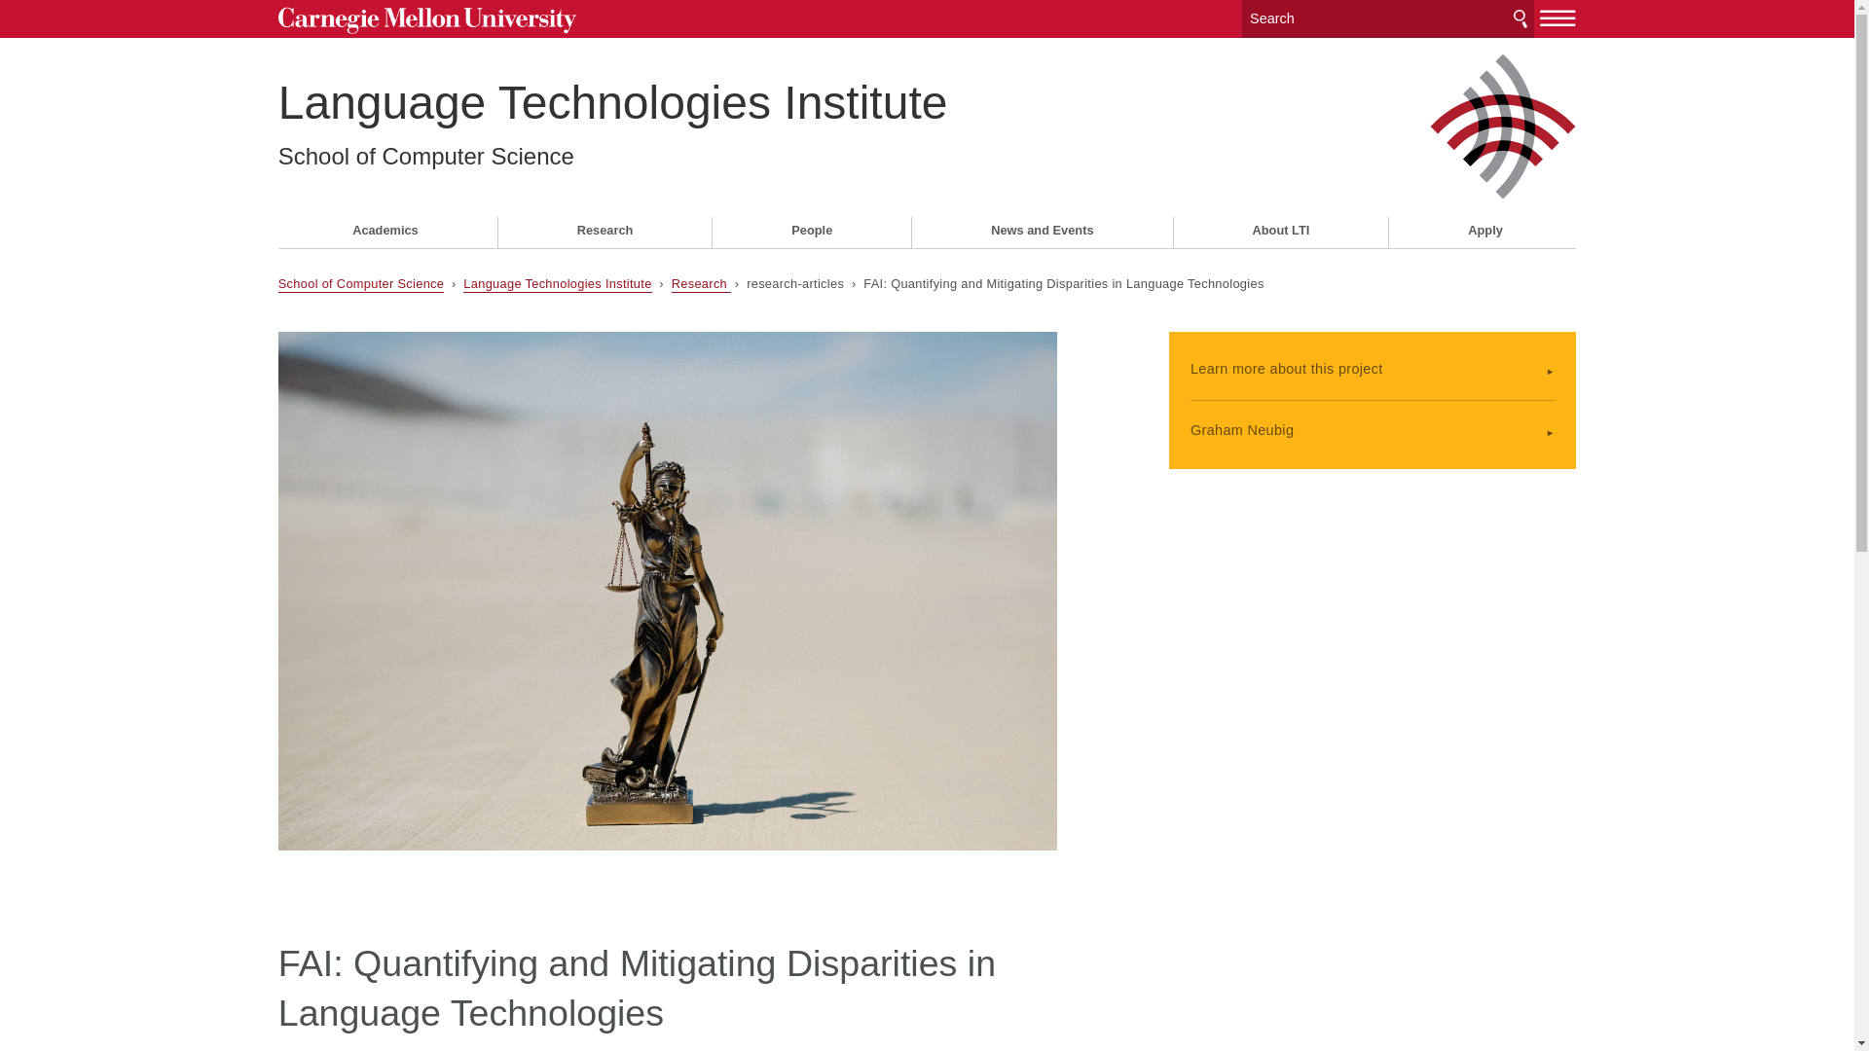 This screenshot has height=1051, width=1869. I want to click on News and Events, so click(1042, 230).